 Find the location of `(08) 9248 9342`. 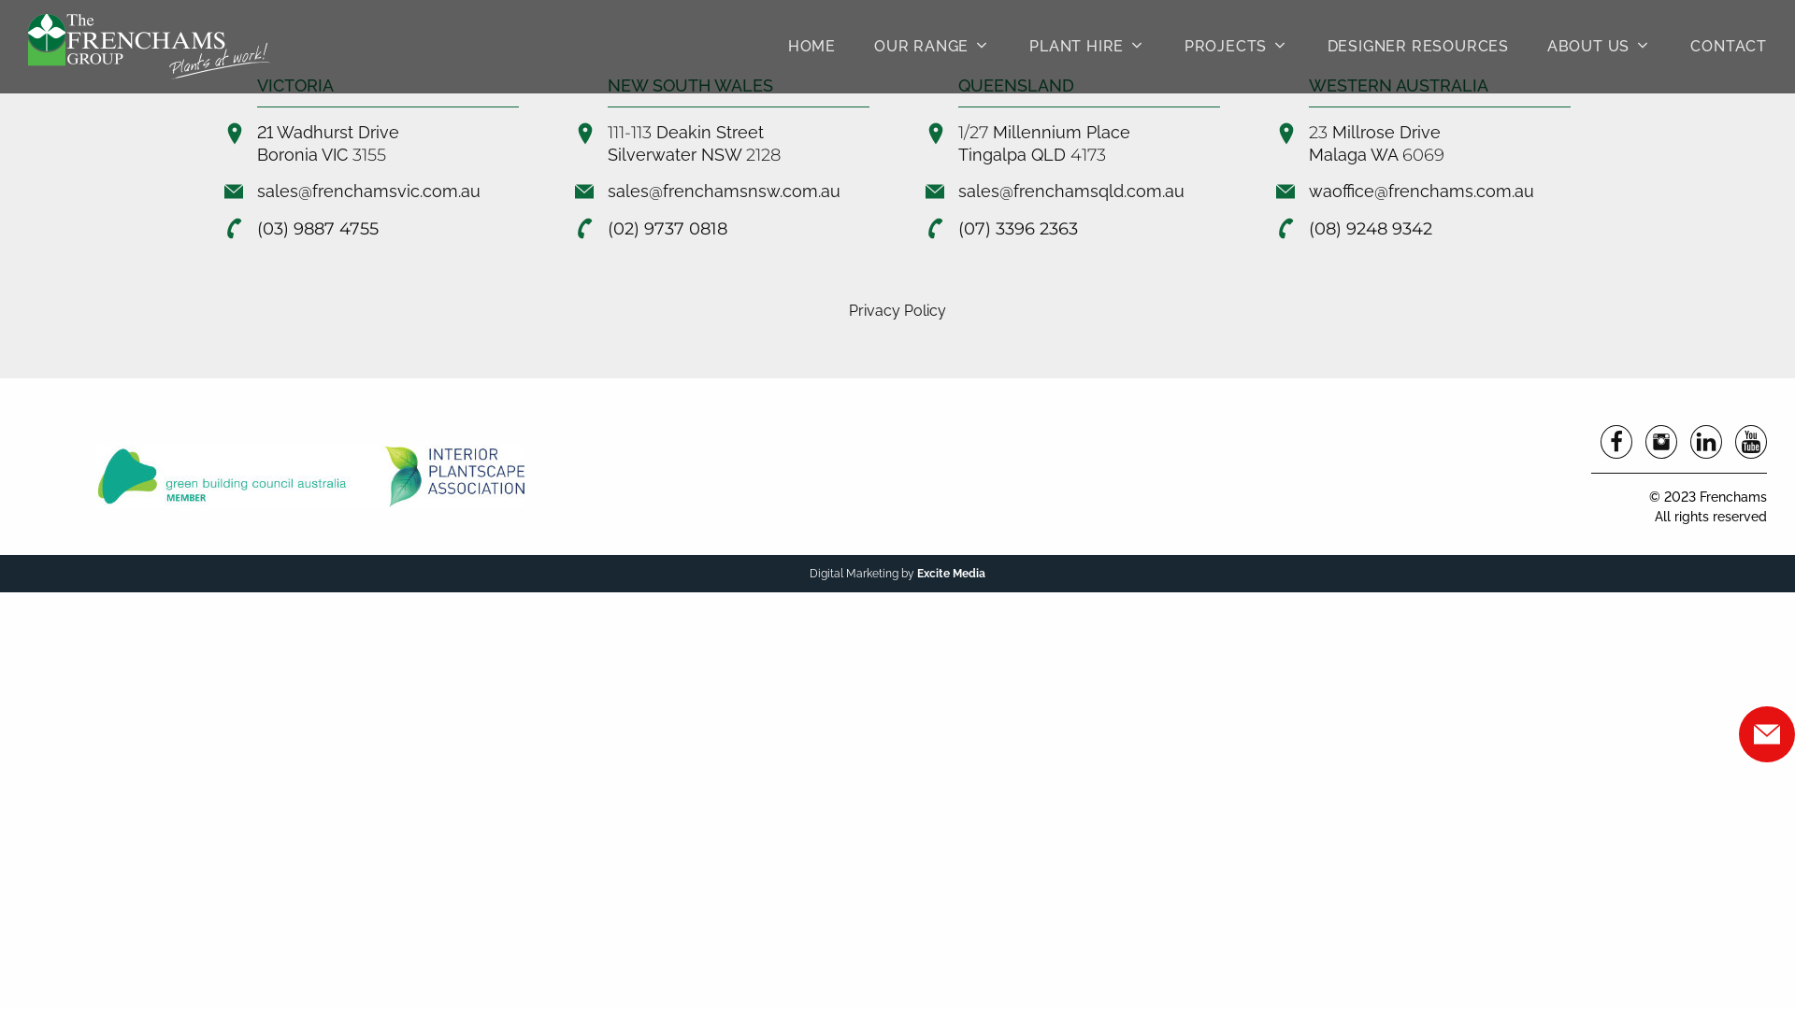

(08) 9248 9342 is located at coordinates (1371, 229).